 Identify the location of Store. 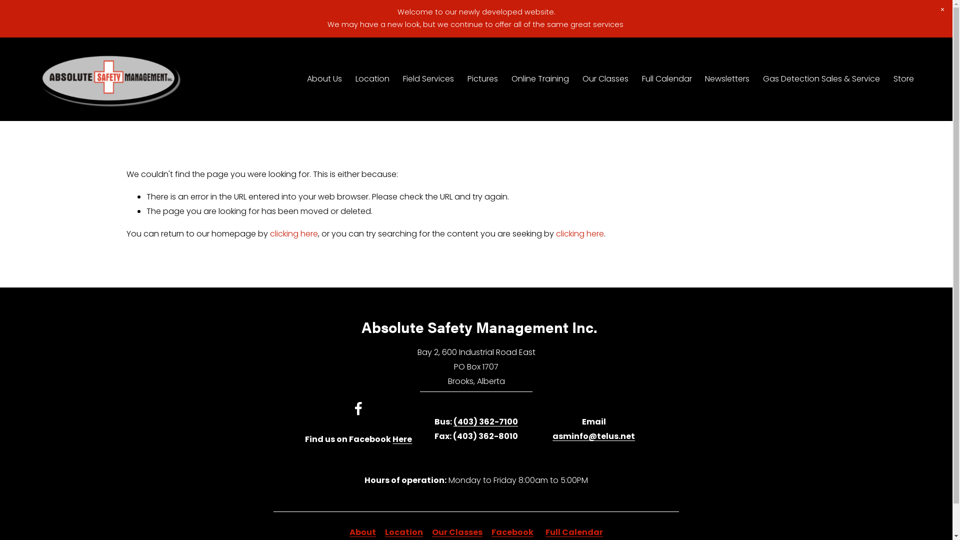
(904, 79).